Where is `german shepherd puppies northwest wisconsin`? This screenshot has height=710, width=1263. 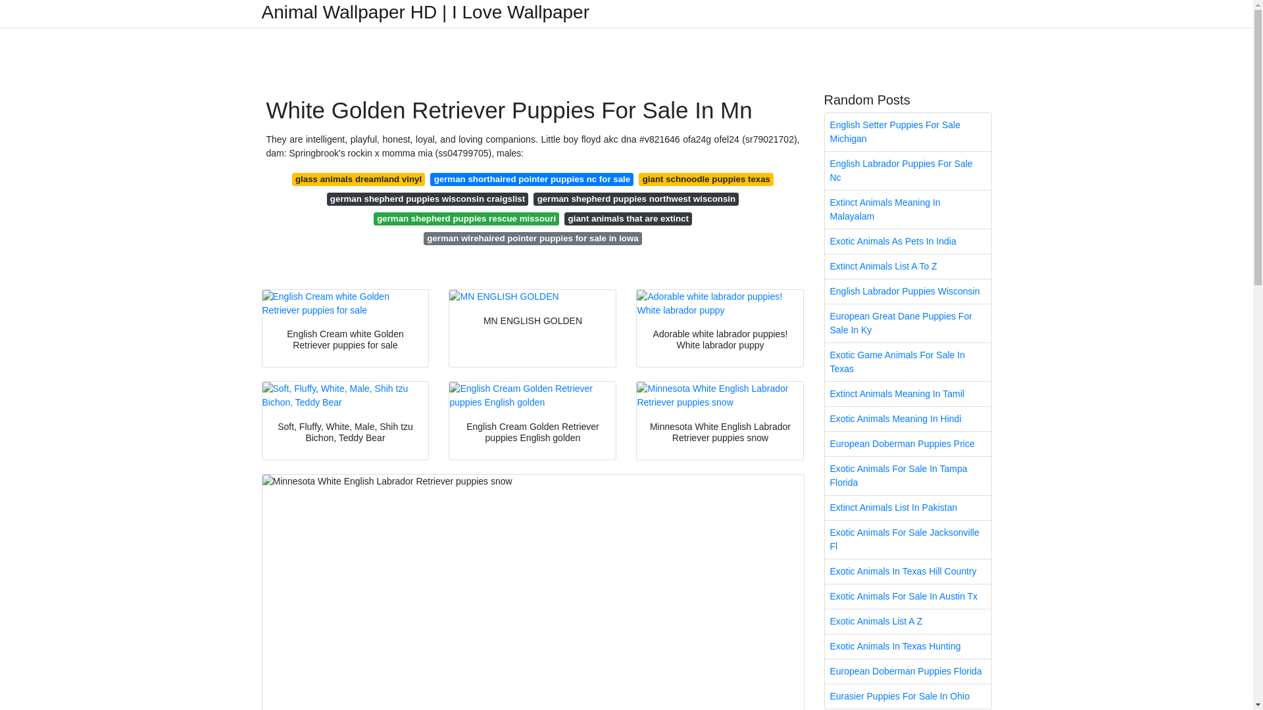
german shepherd puppies northwest wisconsin is located at coordinates (635, 199).